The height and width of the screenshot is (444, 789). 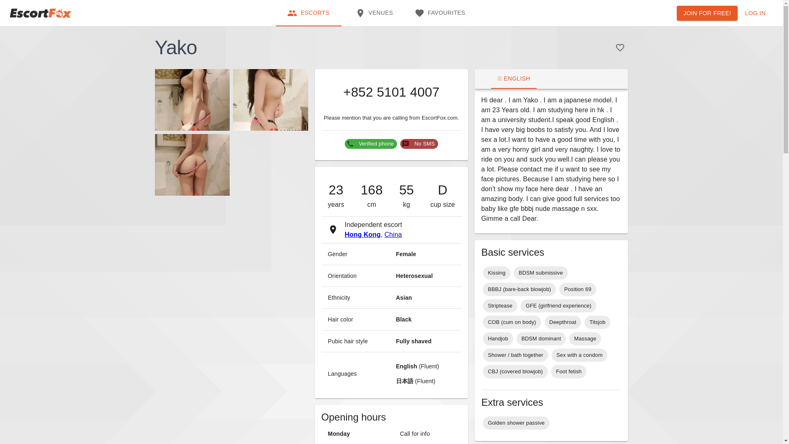 What do you see at coordinates (707, 13) in the screenshot?
I see `China` at bounding box center [707, 13].